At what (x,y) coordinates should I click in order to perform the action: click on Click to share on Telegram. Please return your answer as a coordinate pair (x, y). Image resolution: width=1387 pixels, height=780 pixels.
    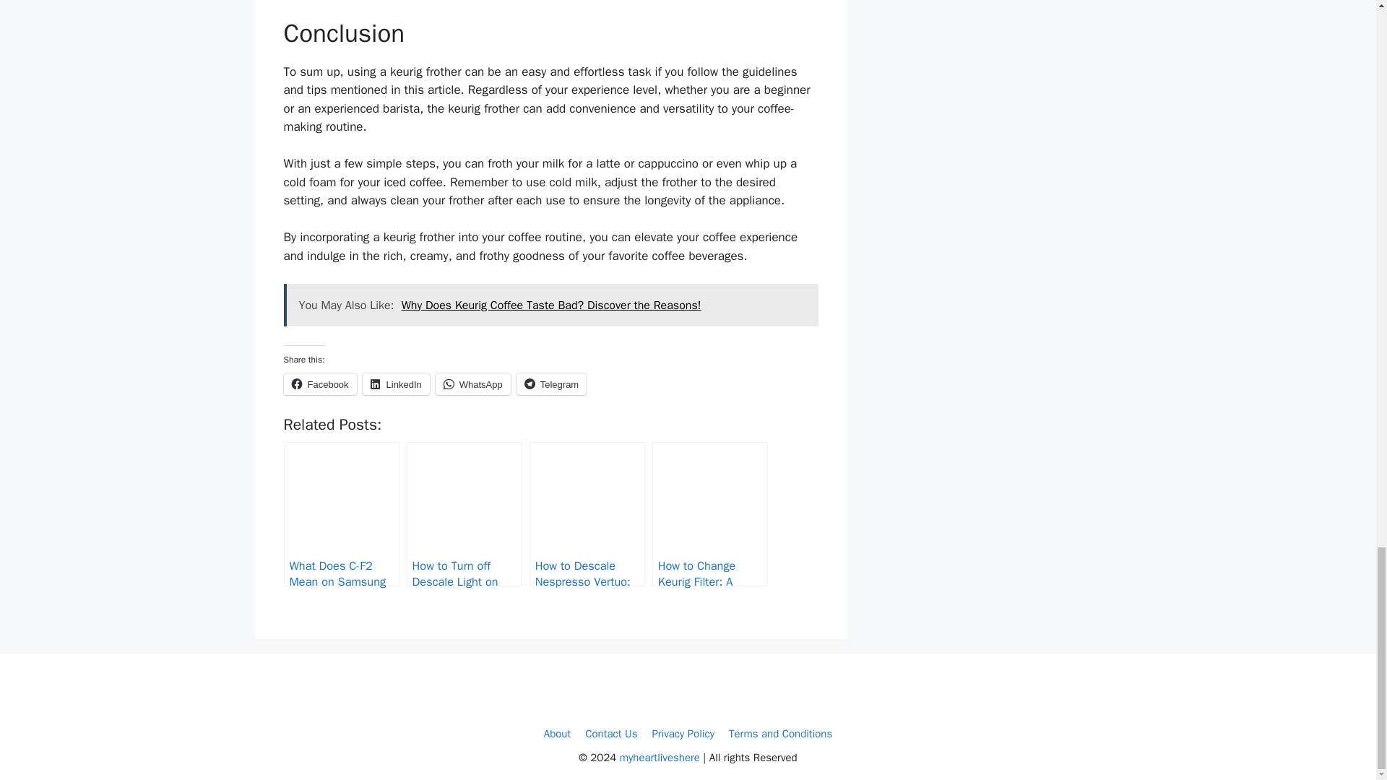
    Looking at the image, I should click on (551, 384).